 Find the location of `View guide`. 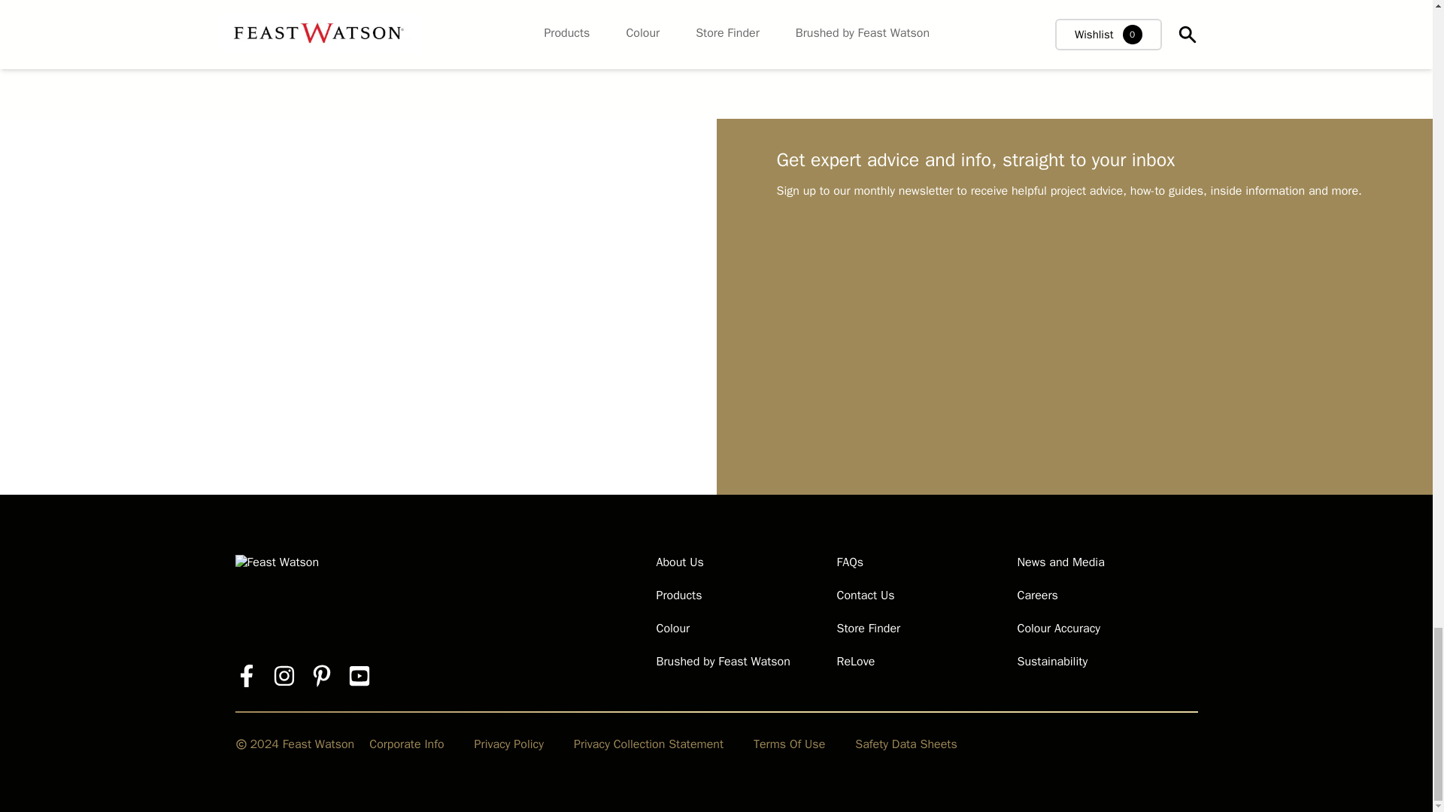

View guide is located at coordinates (769, 28).